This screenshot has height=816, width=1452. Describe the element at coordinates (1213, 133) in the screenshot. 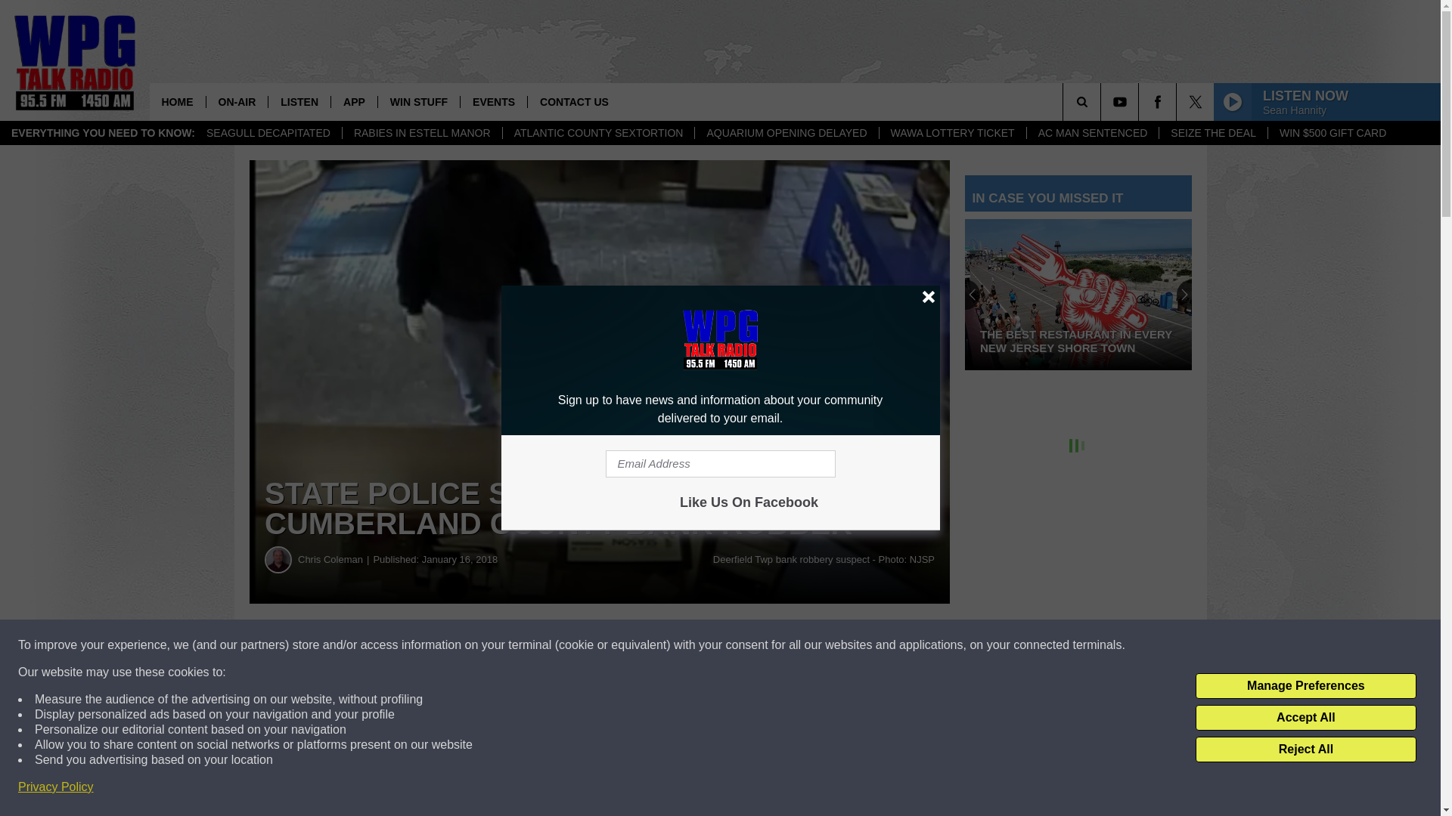

I see `SEIZE THE DEAL` at that location.